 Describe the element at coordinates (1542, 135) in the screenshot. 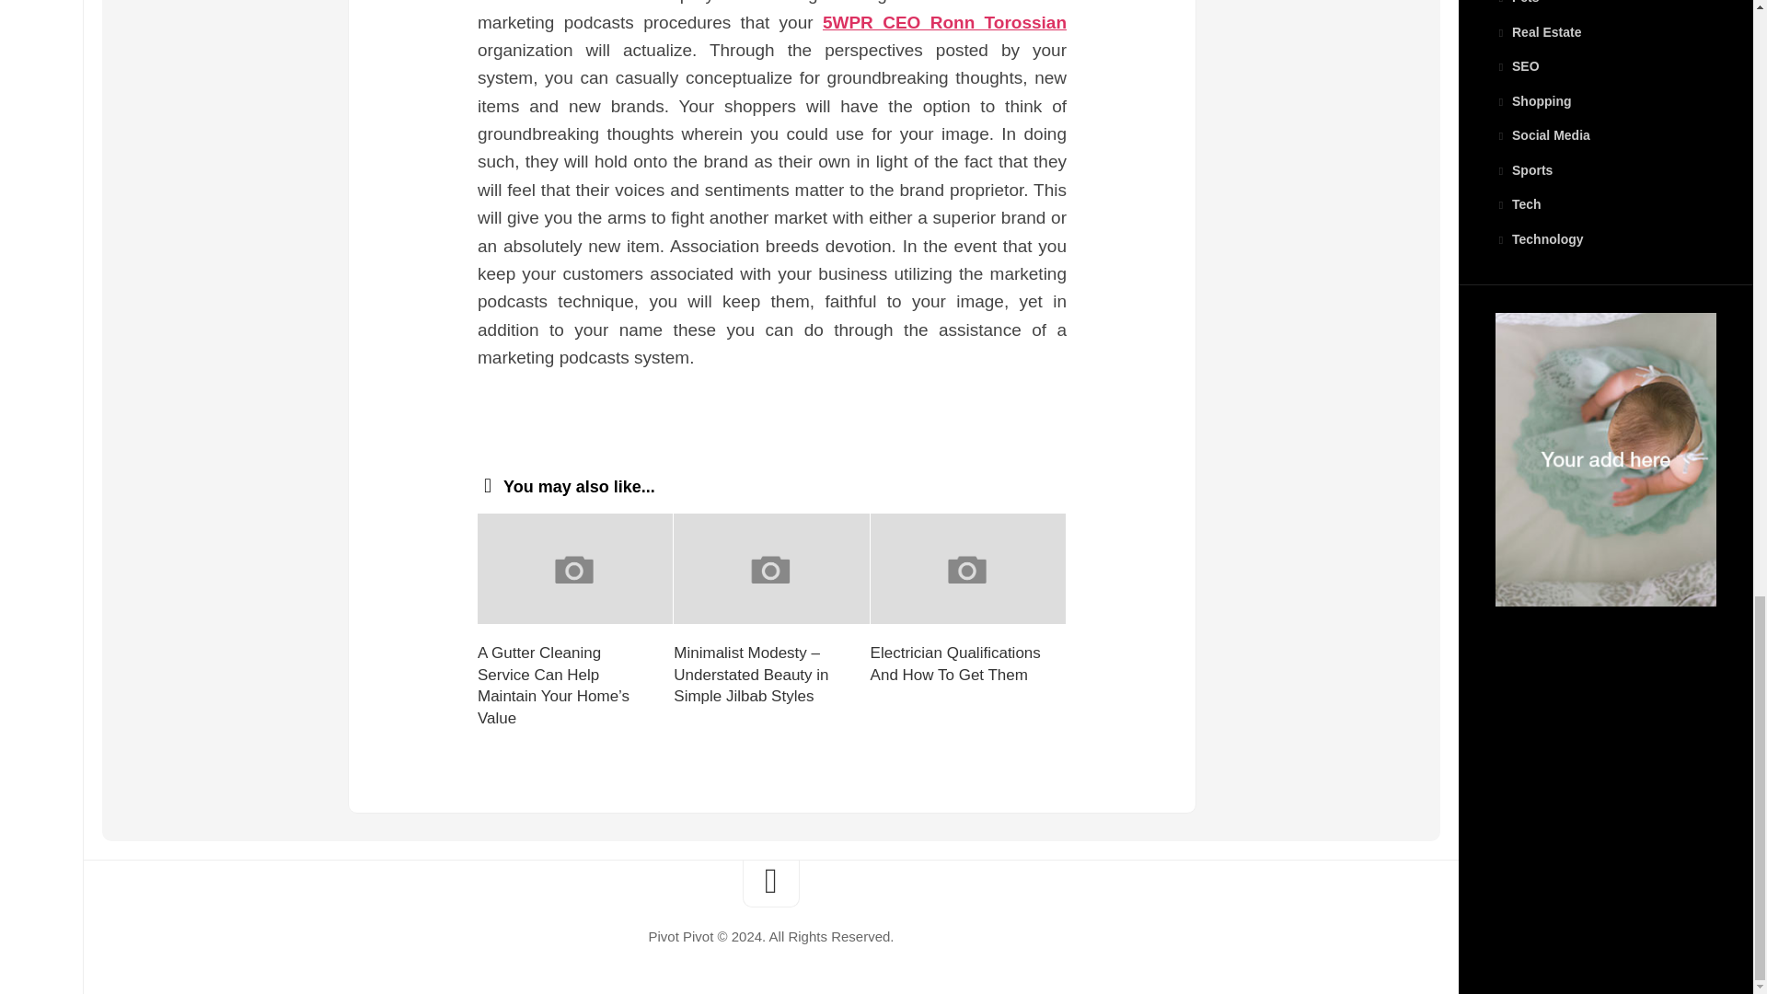

I see `Social Media` at that location.